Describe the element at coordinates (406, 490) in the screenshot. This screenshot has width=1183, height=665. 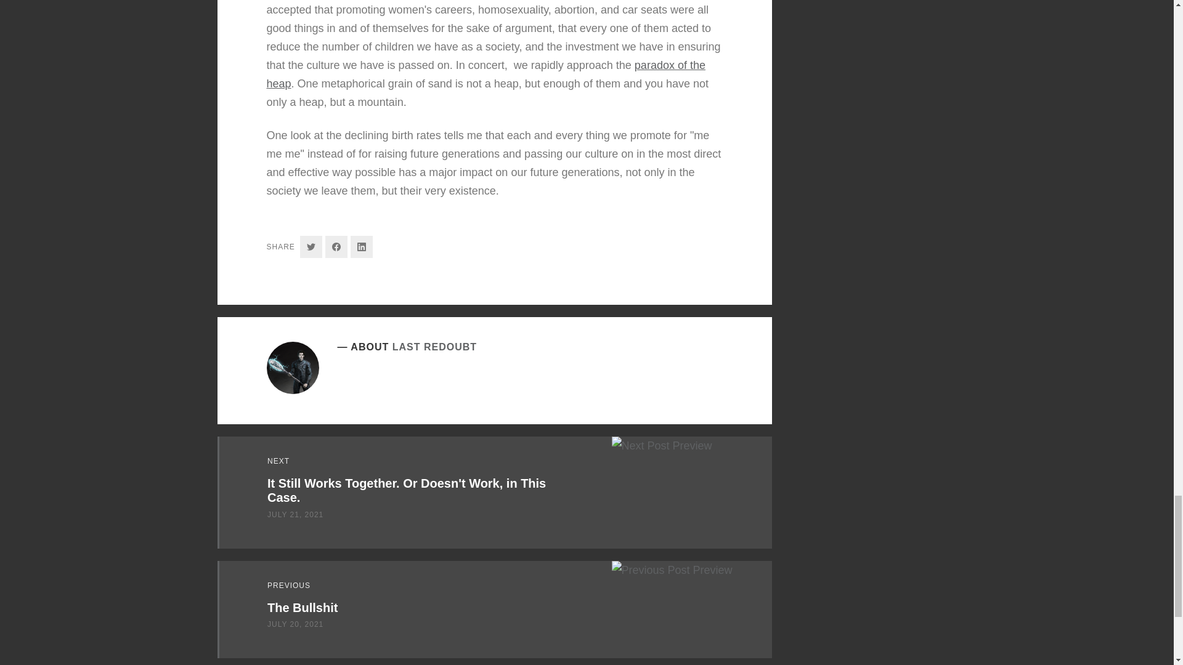
I see `It Still Works Together. Or Doesn't Work, in This Case.` at that location.